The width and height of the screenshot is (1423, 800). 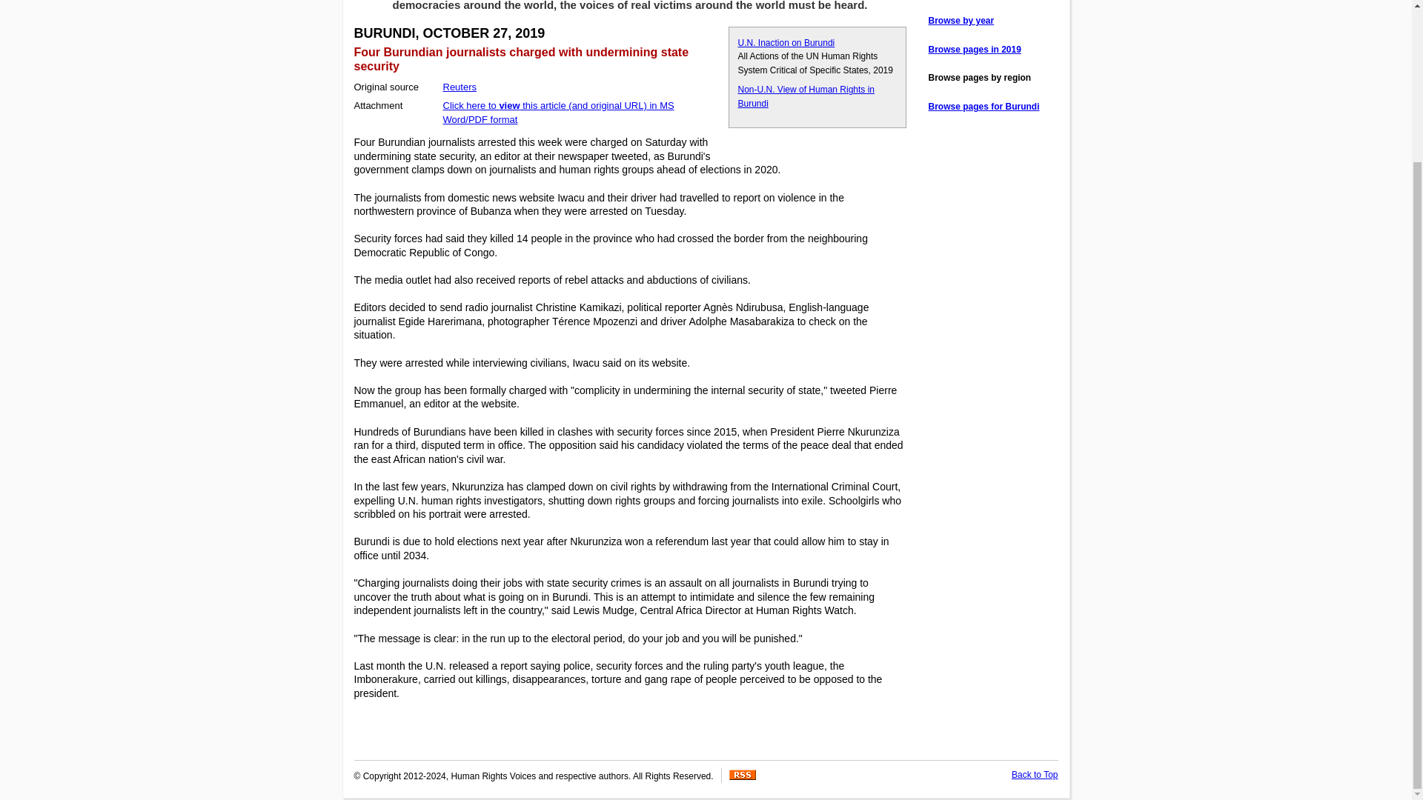 I want to click on Click here for the Human Rights Voices RSS feed, so click(x=742, y=777).